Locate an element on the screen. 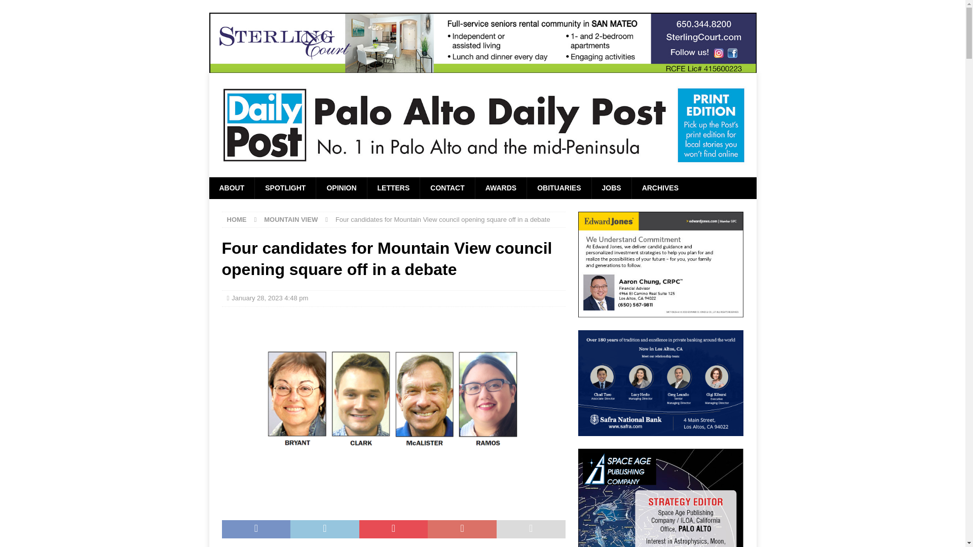  CONTACT is located at coordinates (447, 187).